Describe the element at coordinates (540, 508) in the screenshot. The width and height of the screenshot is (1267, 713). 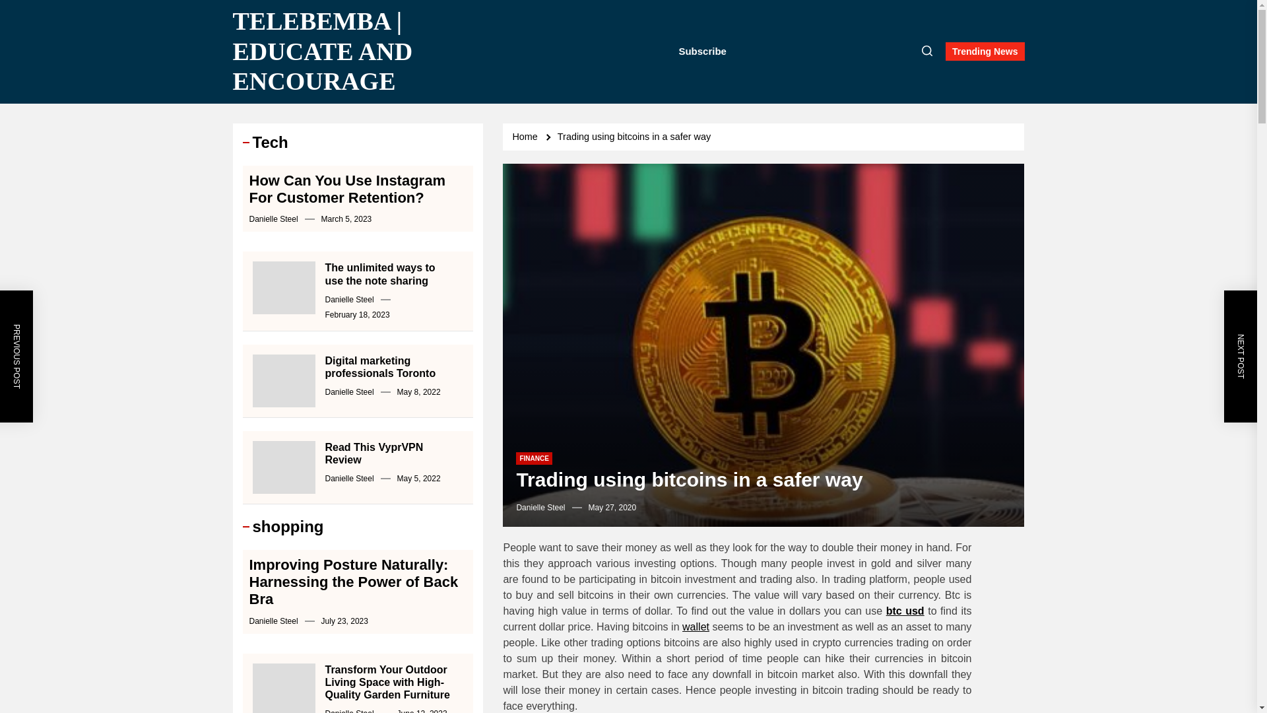
I see `Danielle Steel` at that location.